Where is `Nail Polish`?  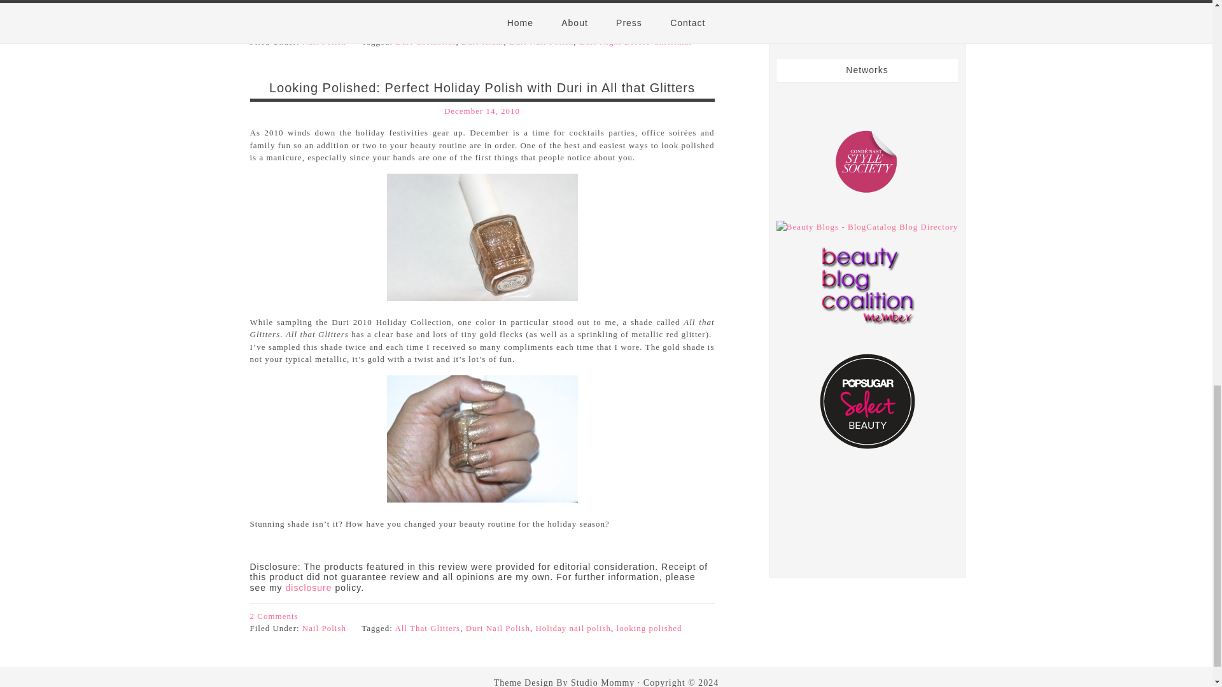
Nail Polish is located at coordinates (323, 627).